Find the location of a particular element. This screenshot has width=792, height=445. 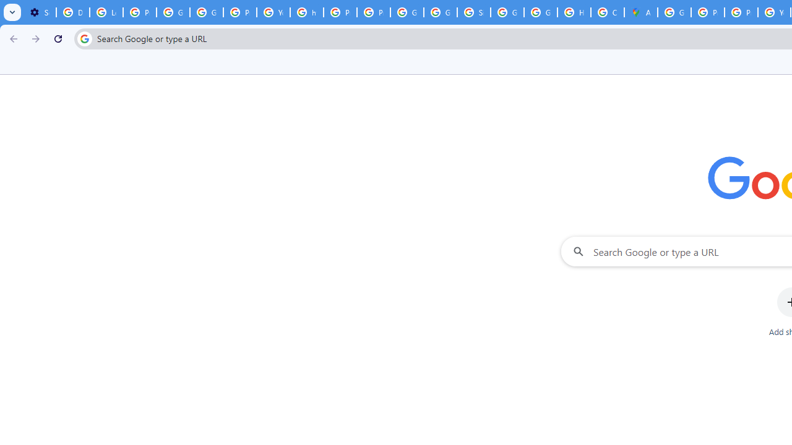

Create your Google Account is located at coordinates (607, 12).